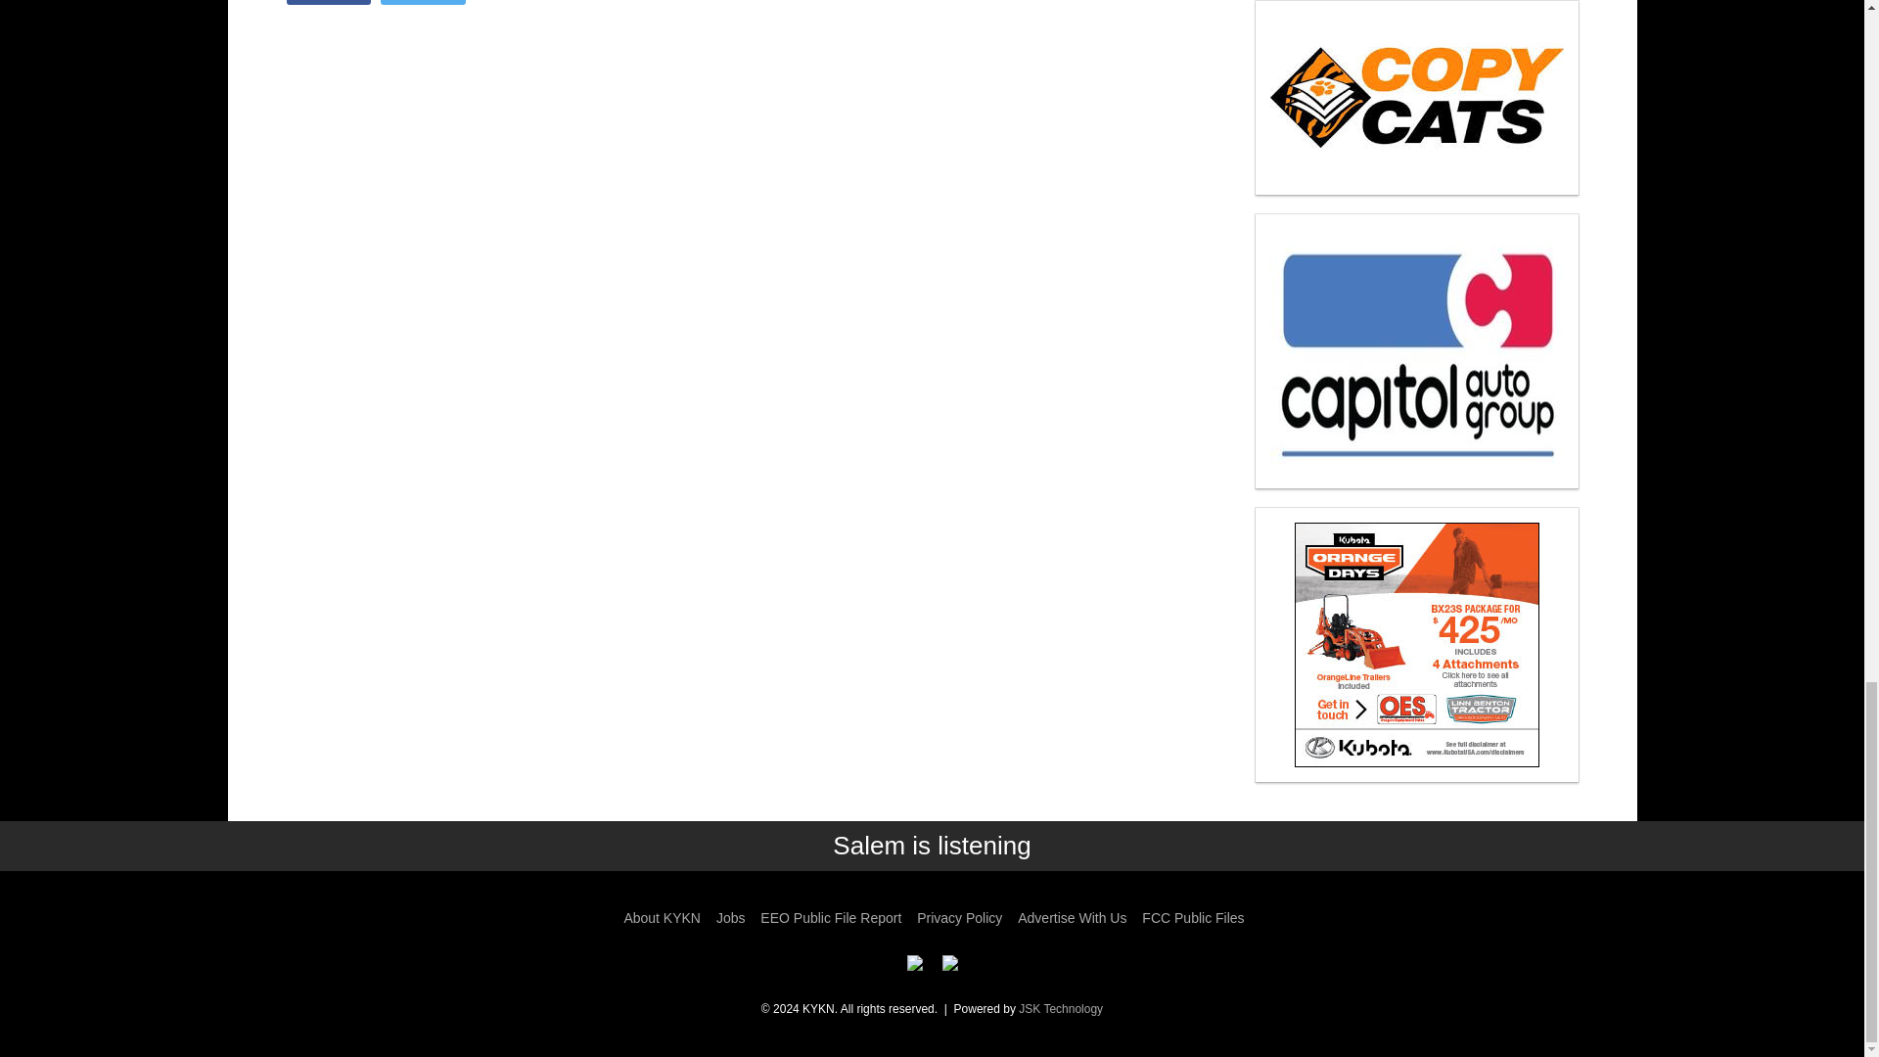 Image resolution: width=1879 pixels, height=1057 pixels. Describe the element at coordinates (423, 2) in the screenshot. I see `Share on Twitter` at that location.